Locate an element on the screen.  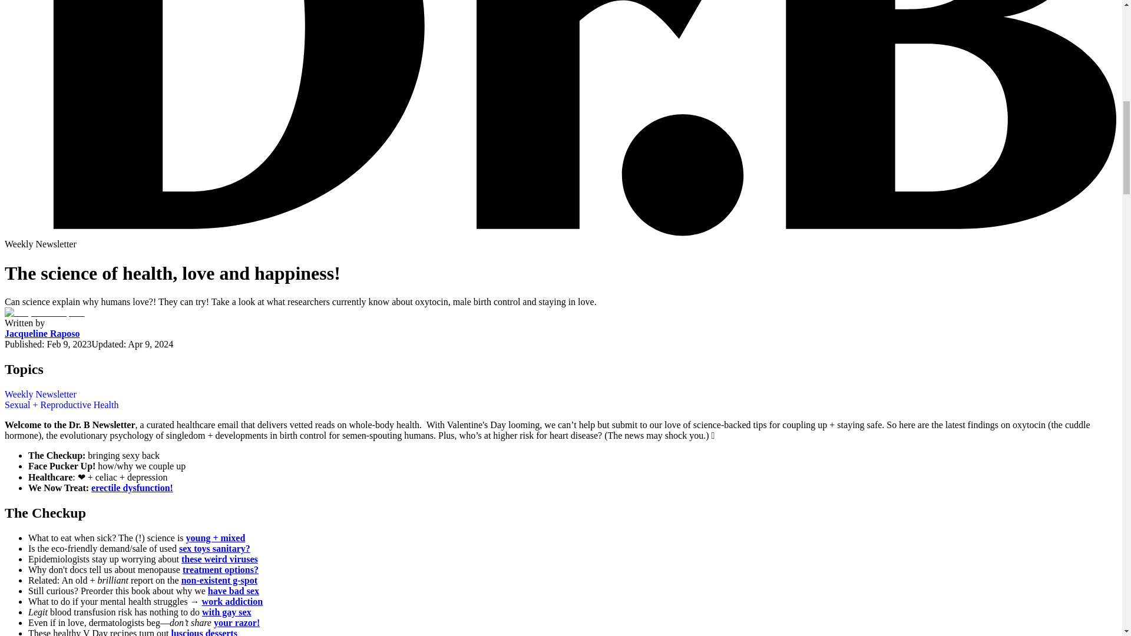
sex toys sanitary? is located at coordinates (214, 548).